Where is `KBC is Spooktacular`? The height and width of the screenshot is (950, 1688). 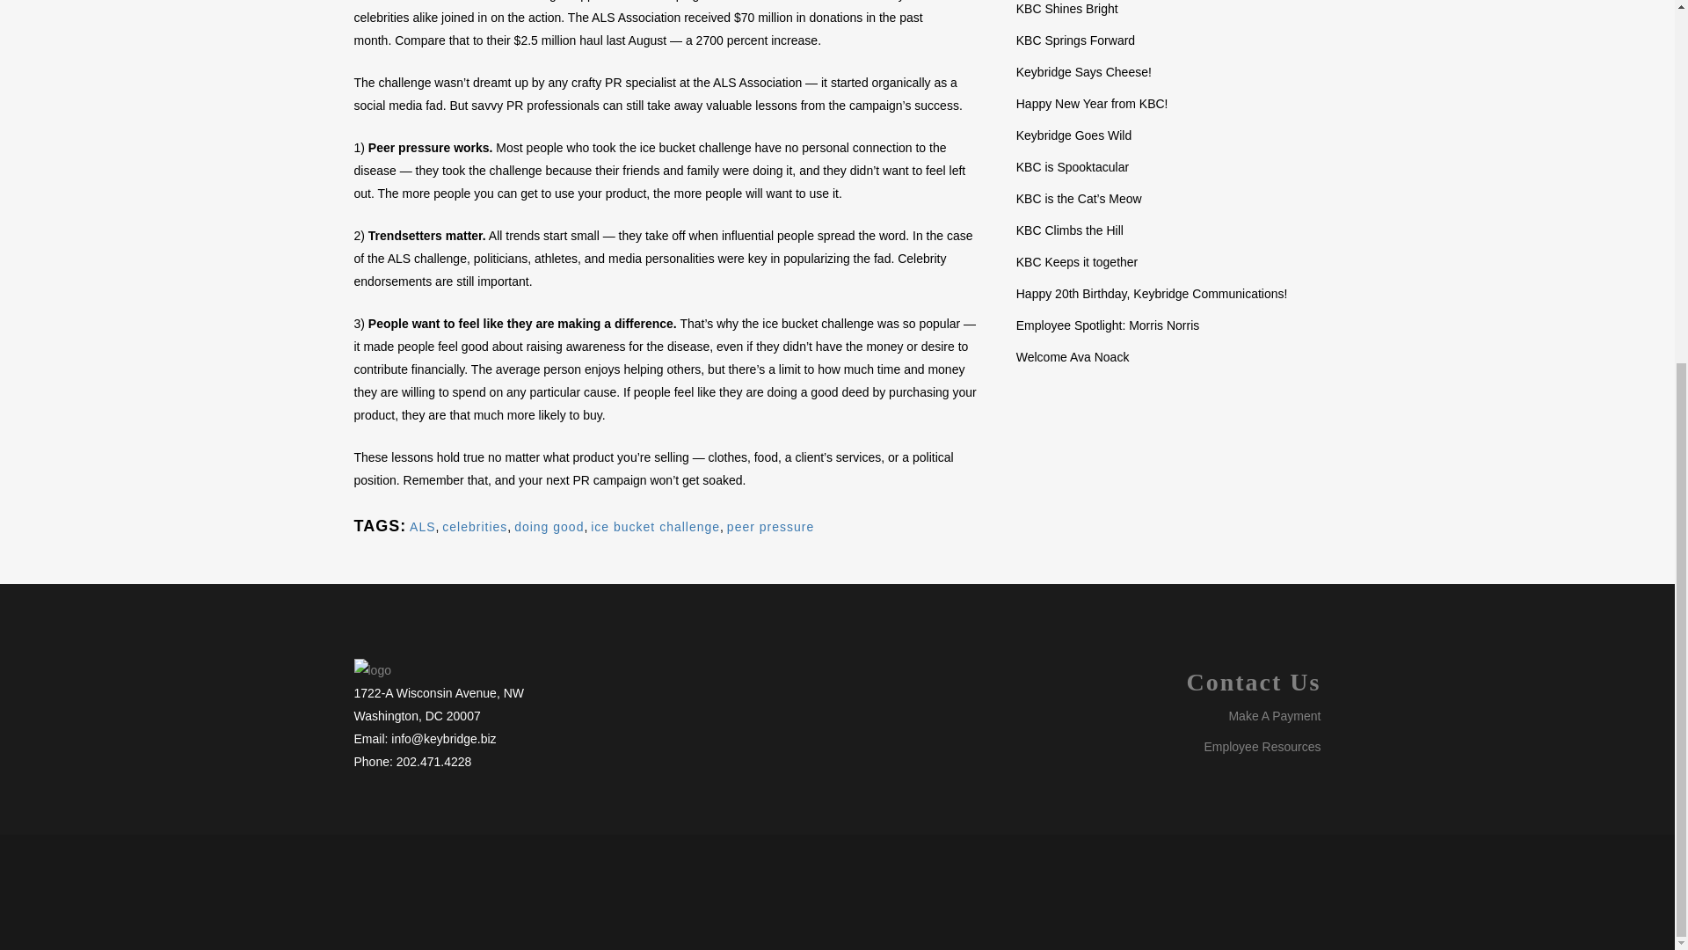
KBC is Spooktacular is located at coordinates (1073, 167).